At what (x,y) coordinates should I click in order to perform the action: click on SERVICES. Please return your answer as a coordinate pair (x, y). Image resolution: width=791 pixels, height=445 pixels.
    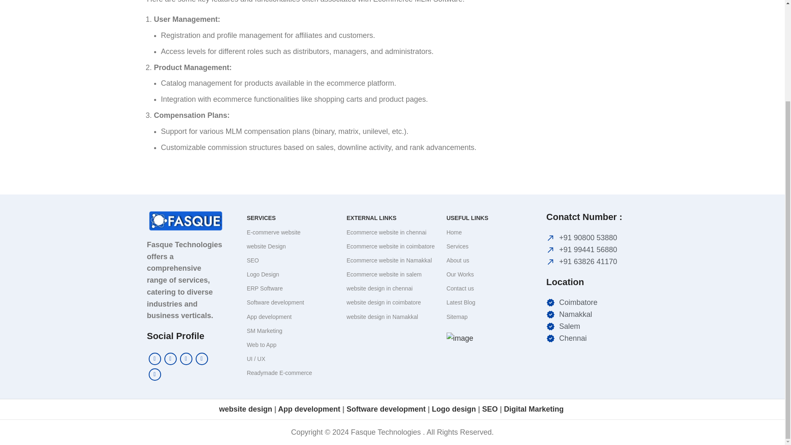
    Looking at the image, I should click on (293, 218).